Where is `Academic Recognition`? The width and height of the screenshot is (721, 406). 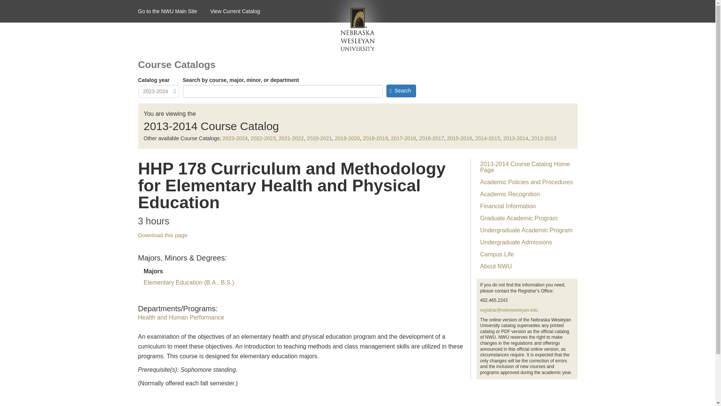 Academic Recognition is located at coordinates (526, 194).